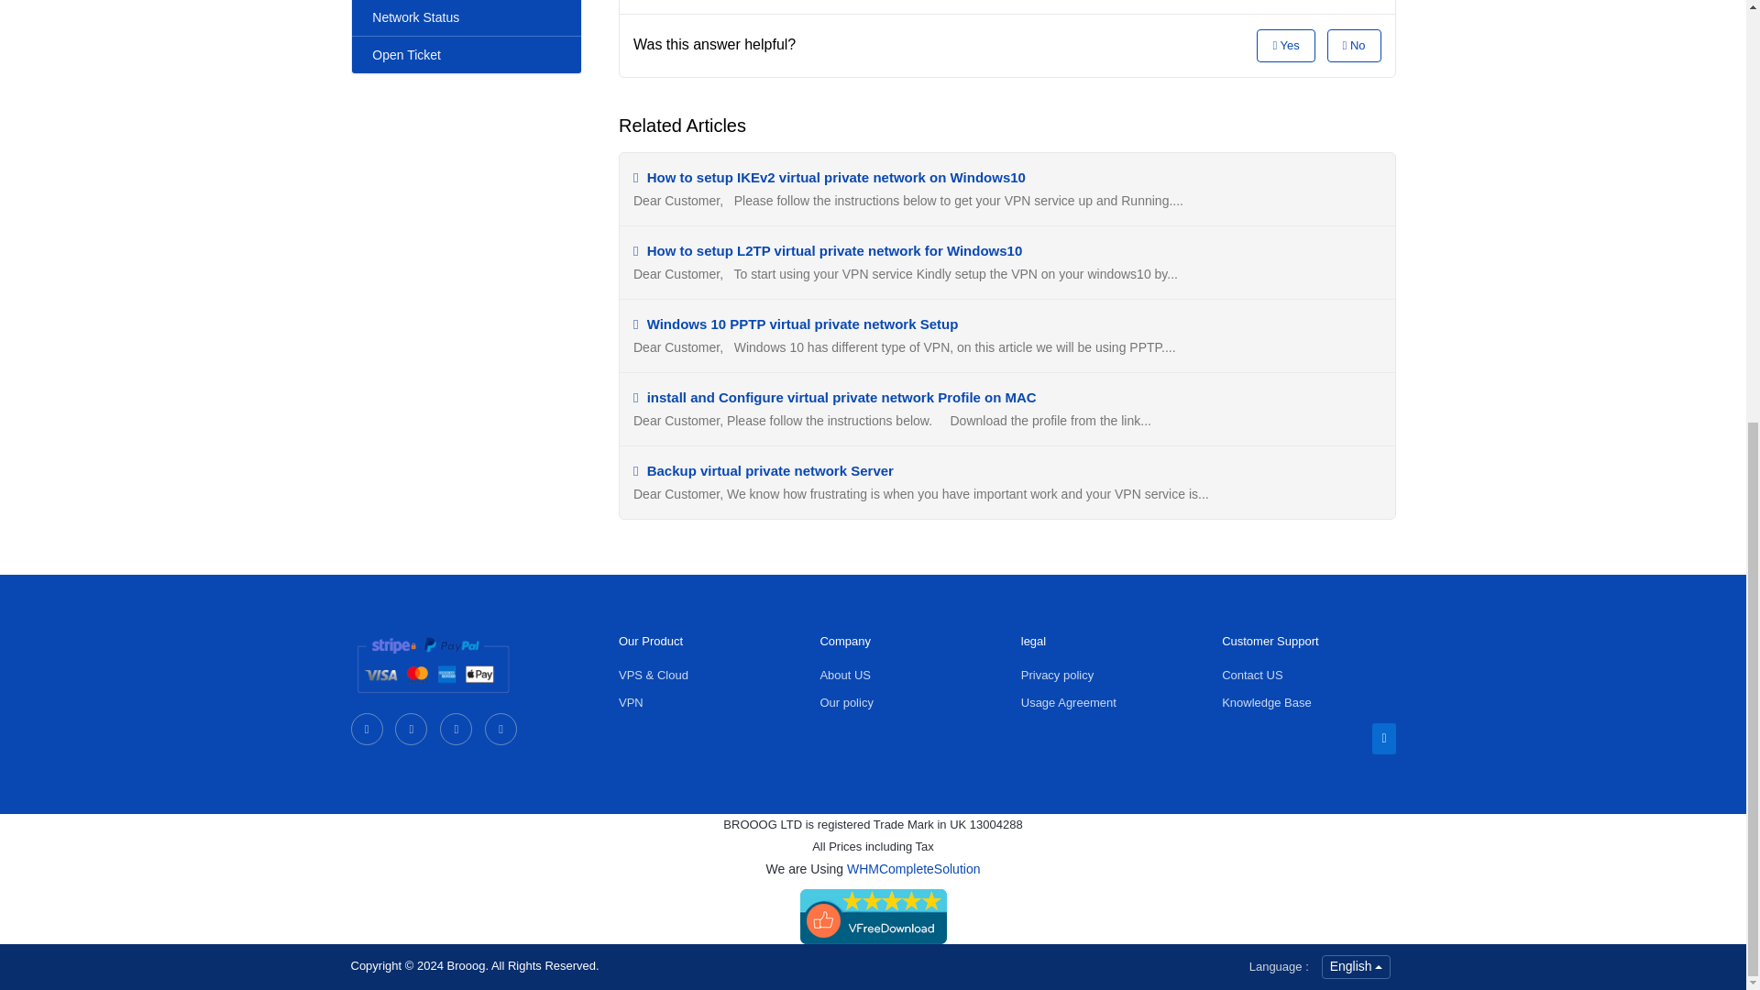 This screenshot has height=990, width=1760. I want to click on awarded 5 Stars at Taimienphi, so click(873, 917).